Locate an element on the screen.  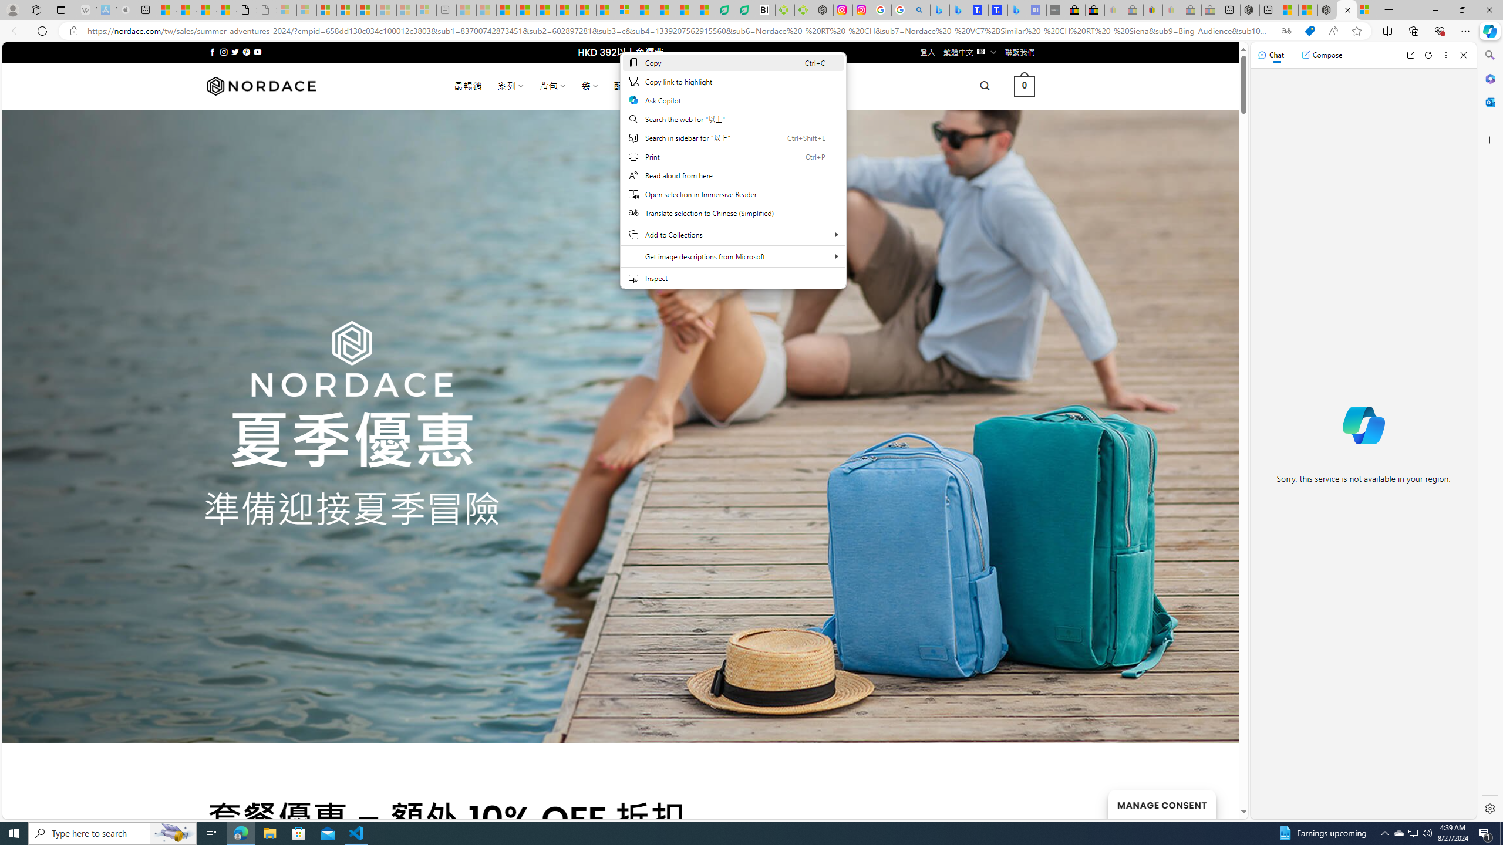
Translate selection to Chinese (Simplified) is located at coordinates (733, 212).